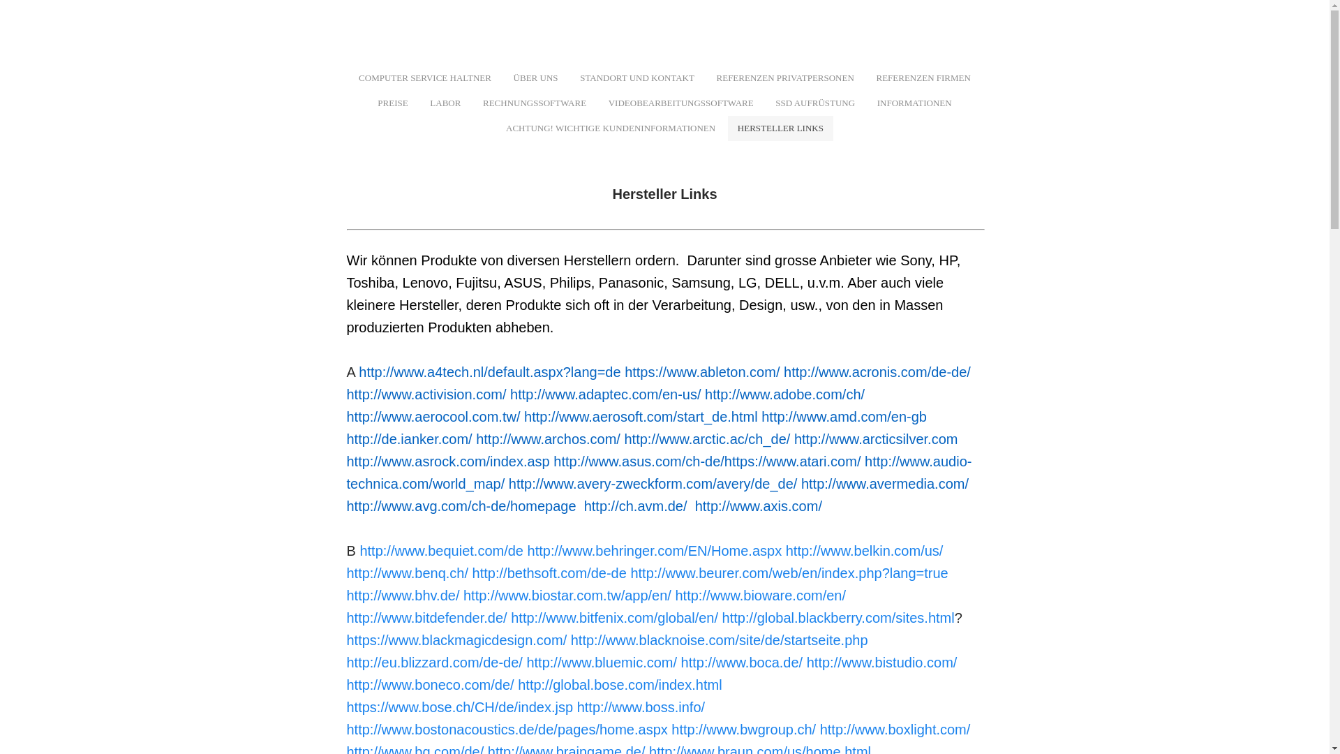  I want to click on http://global.blackberry.com/sites.html, so click(839, 618).